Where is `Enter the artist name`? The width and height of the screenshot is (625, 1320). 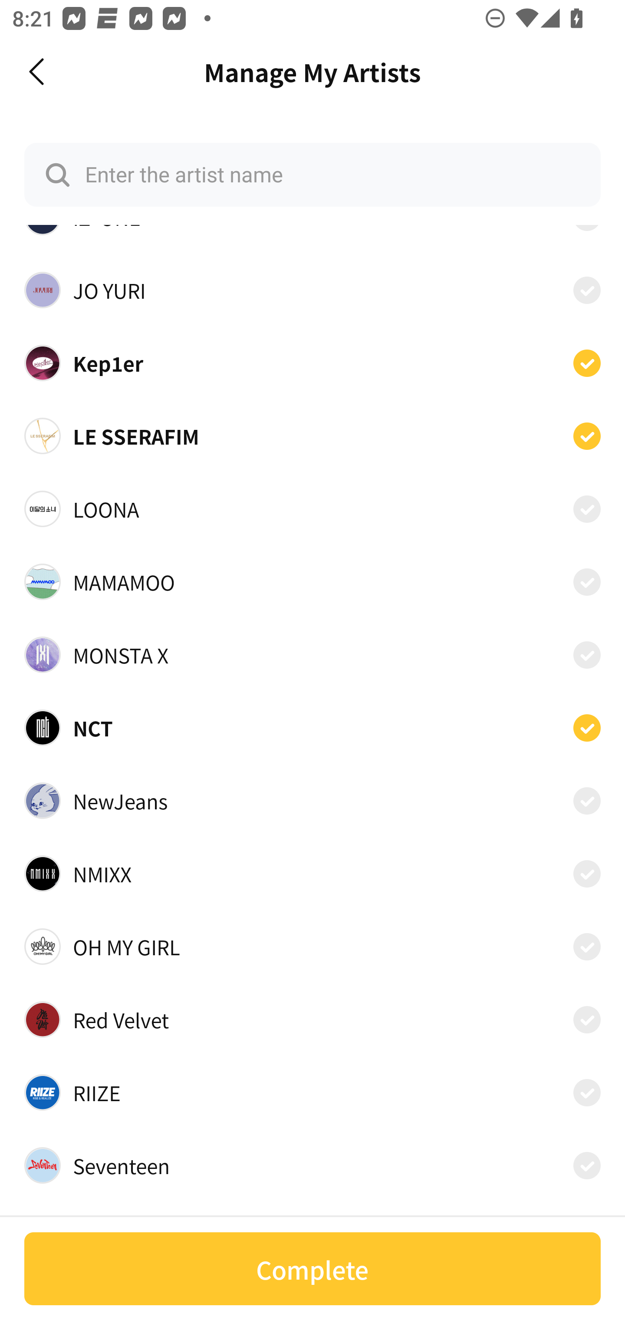 Enter the artist name is located at coordinates (312, 175).